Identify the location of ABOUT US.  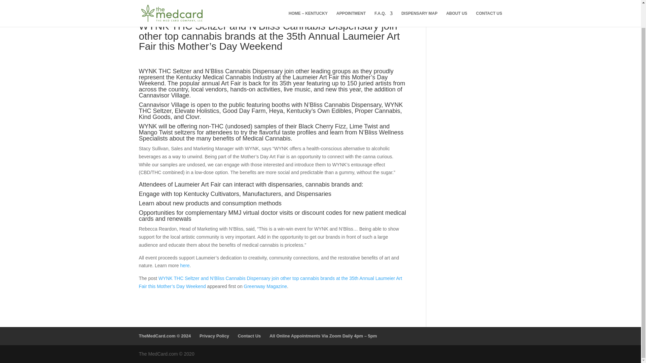
(457, 1).